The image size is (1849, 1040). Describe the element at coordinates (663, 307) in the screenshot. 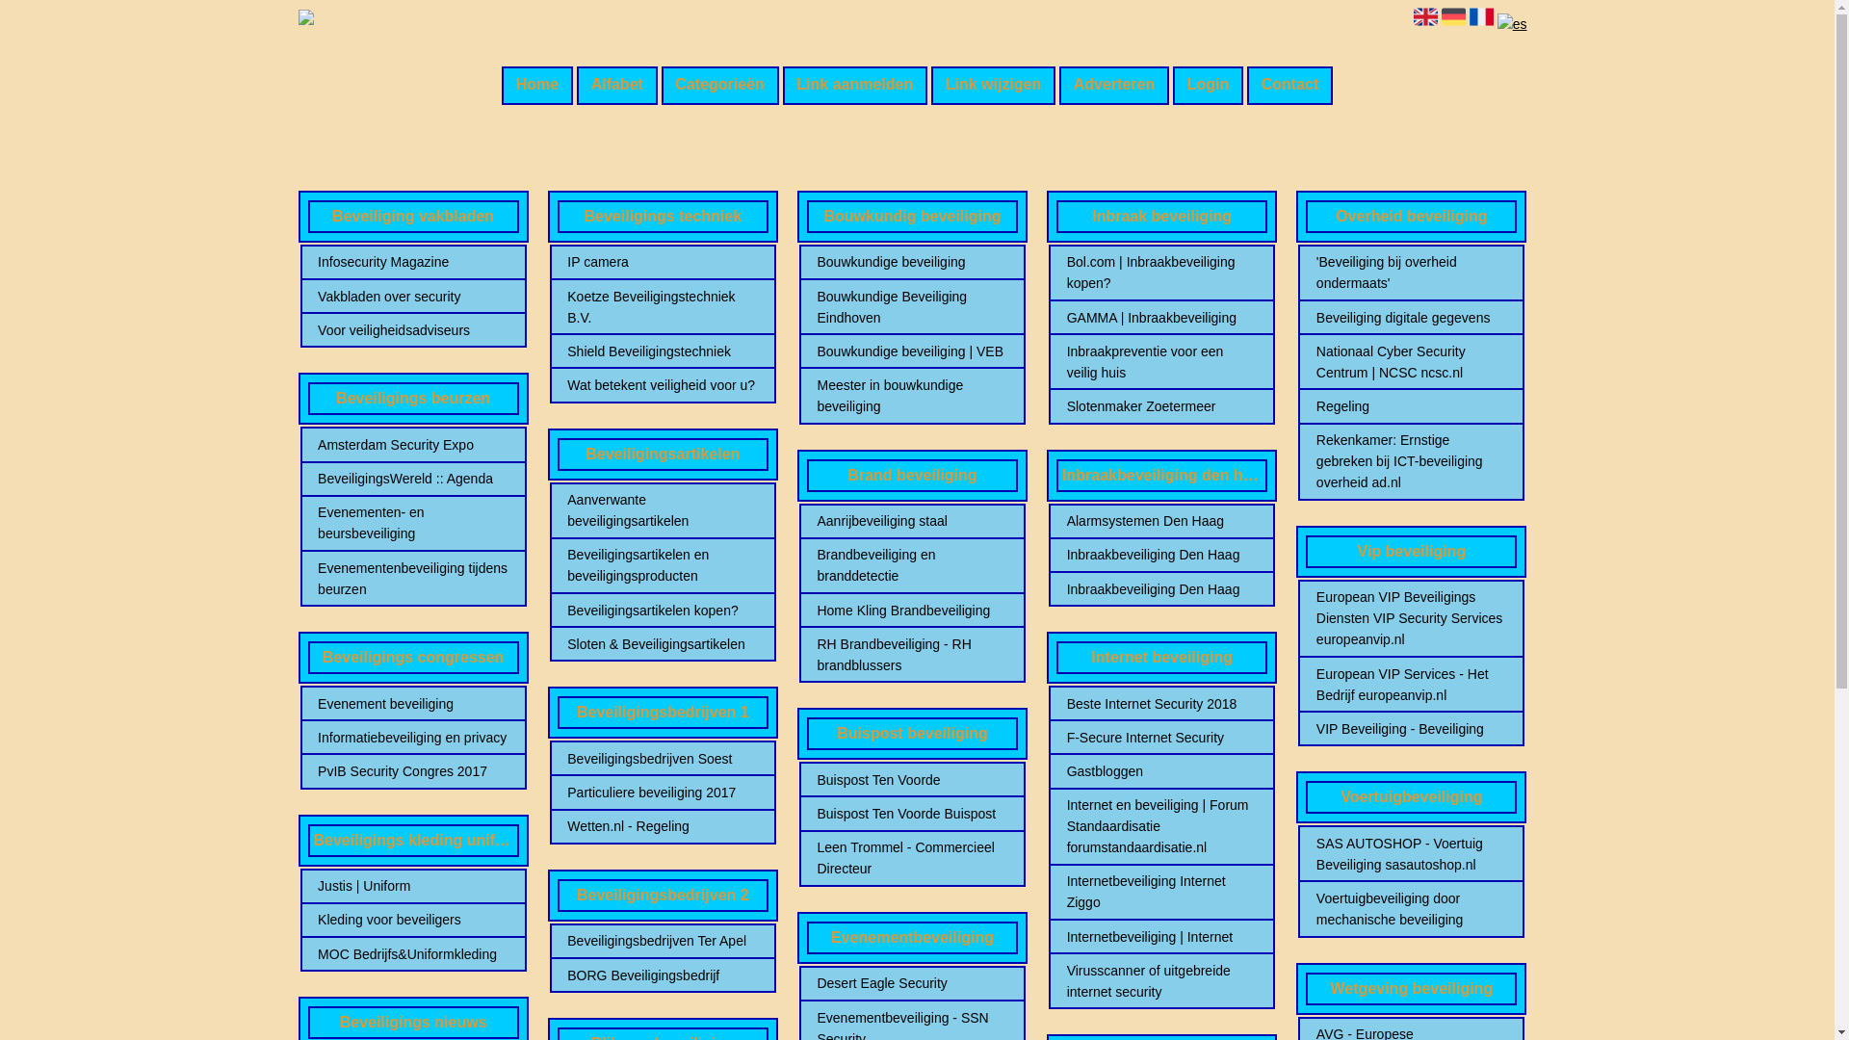

I see `Koetze Beveiligingstechniek B.V.` at that location.